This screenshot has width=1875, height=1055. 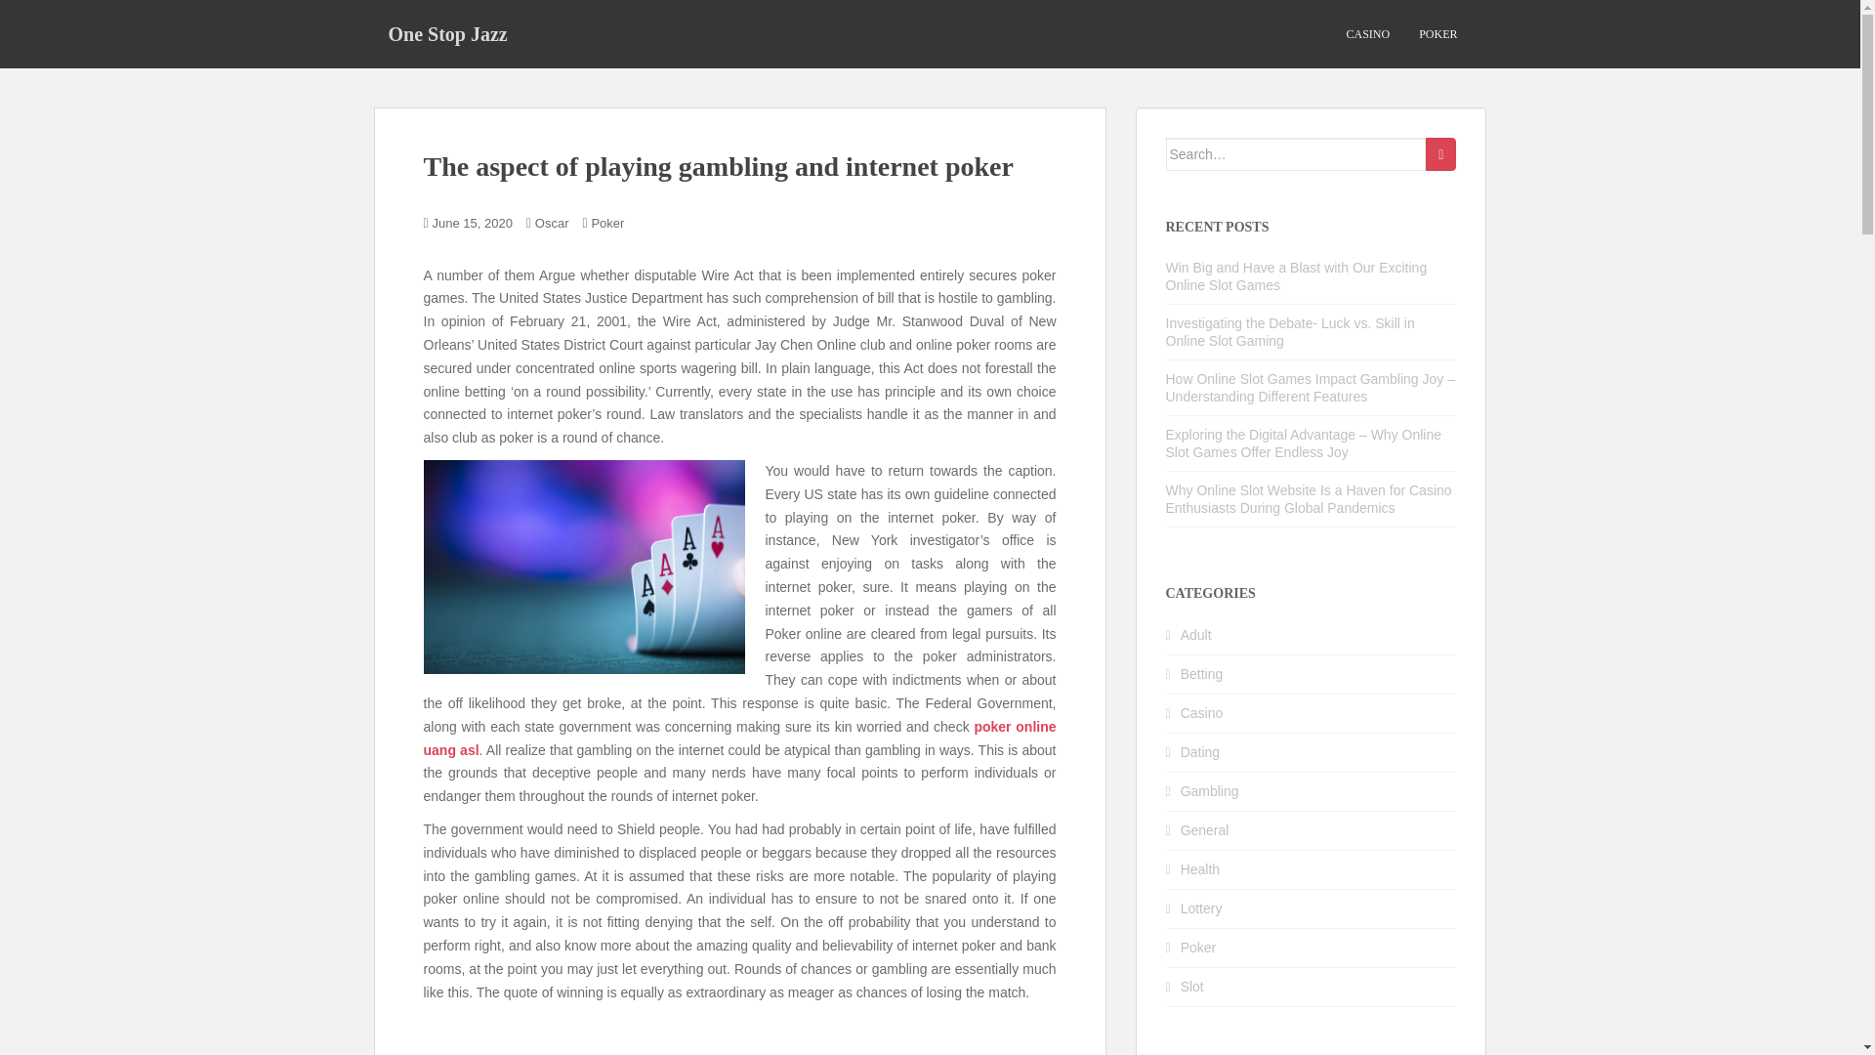 I want to click on Health, so click(x=1200, y=869).